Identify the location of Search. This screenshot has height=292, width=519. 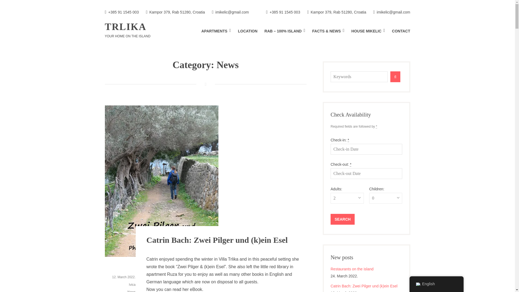
(342, 219).